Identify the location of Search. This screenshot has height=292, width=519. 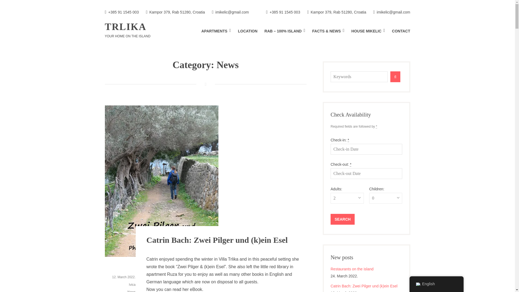
(342, 219).